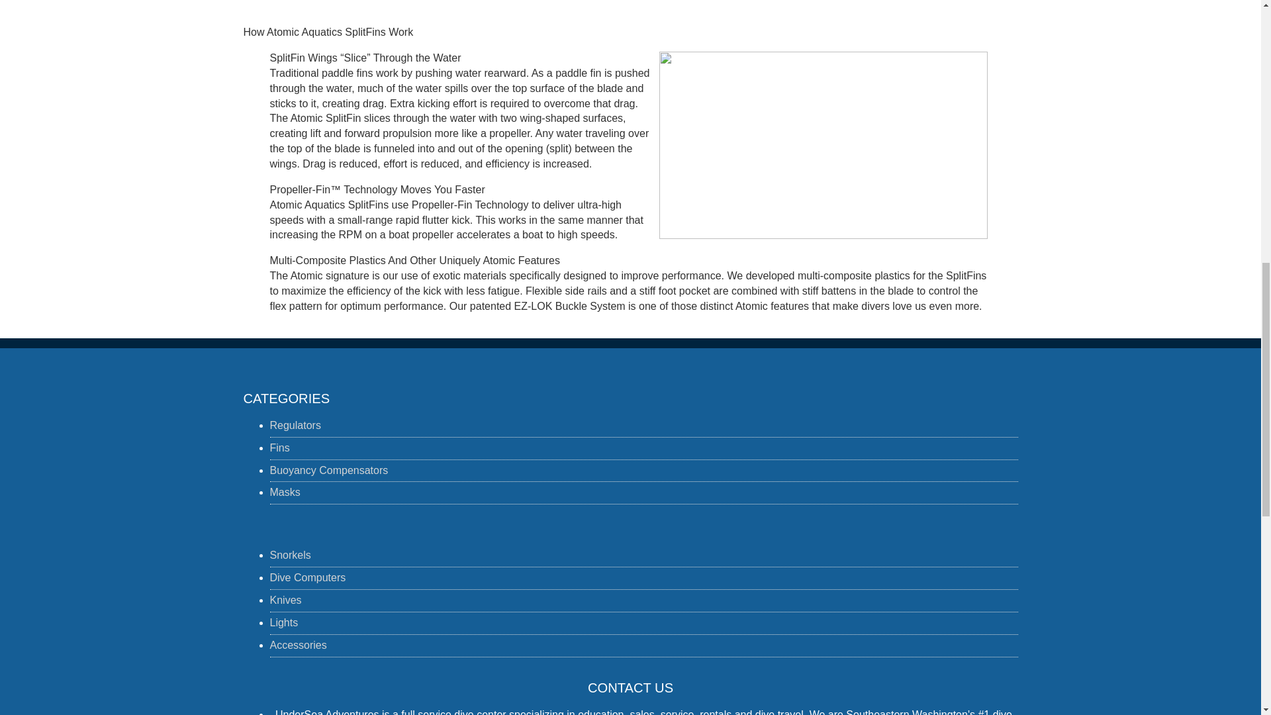  I want to click on Masks, so click(285, 492).